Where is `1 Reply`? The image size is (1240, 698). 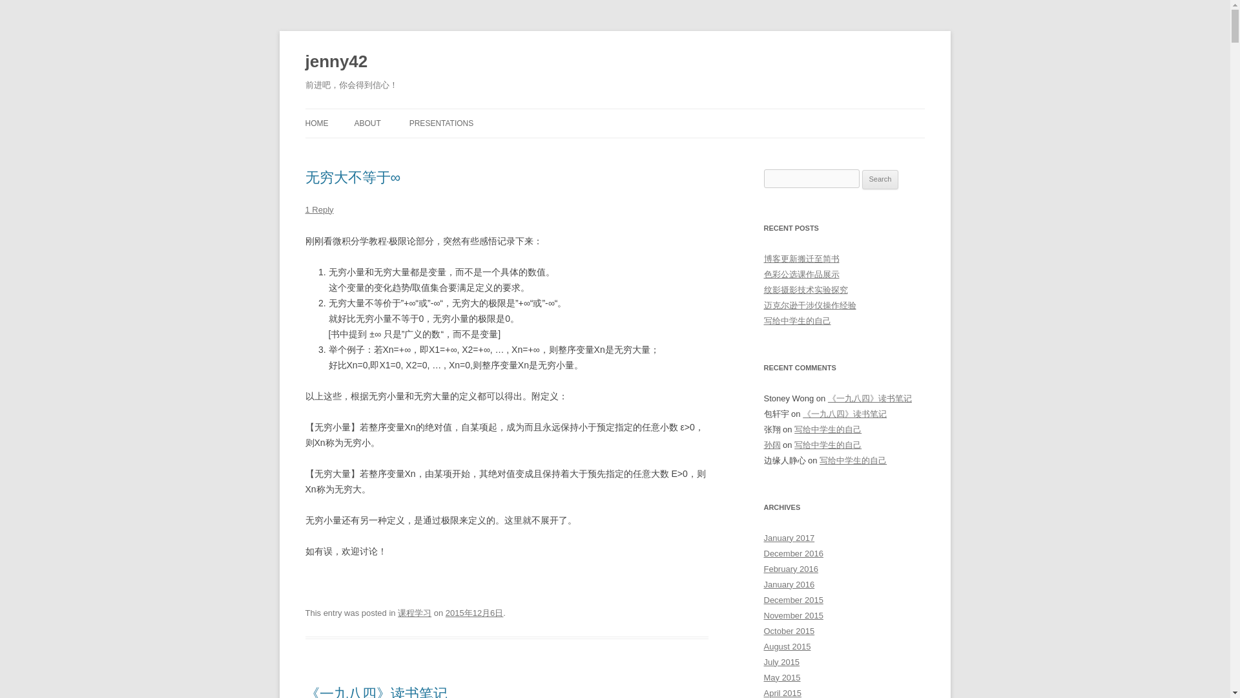 1 Reply is located at coordinates (319, 209).